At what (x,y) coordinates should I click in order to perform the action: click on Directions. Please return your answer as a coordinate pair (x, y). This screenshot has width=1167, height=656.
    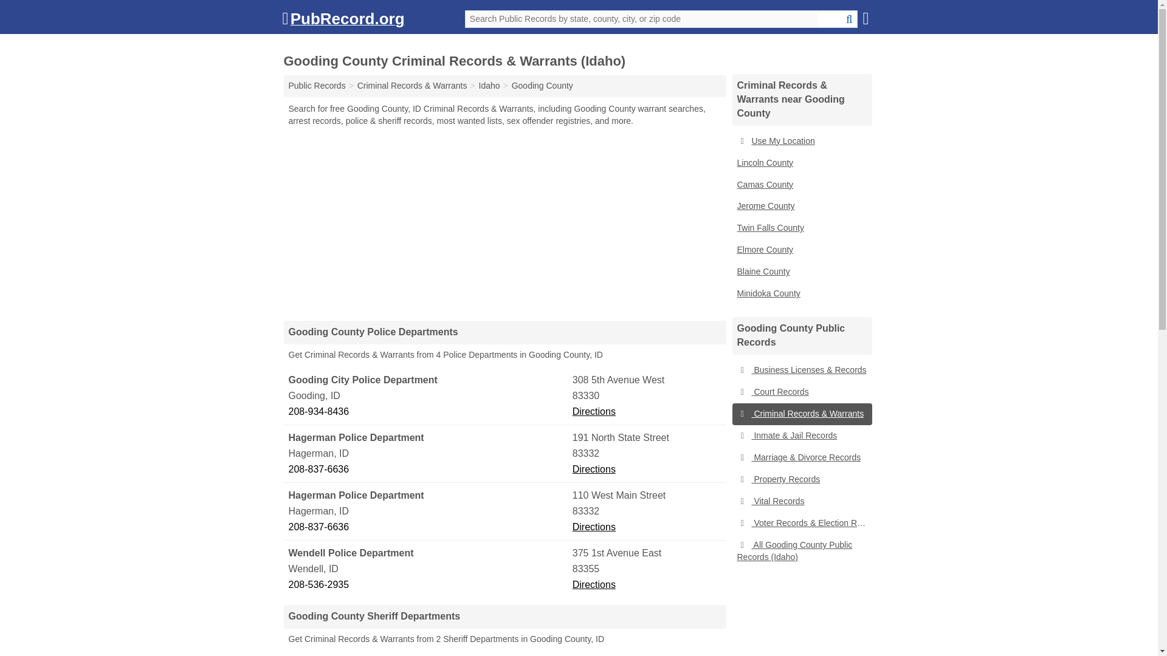
    Looking at the image, I should click on (594, 411).